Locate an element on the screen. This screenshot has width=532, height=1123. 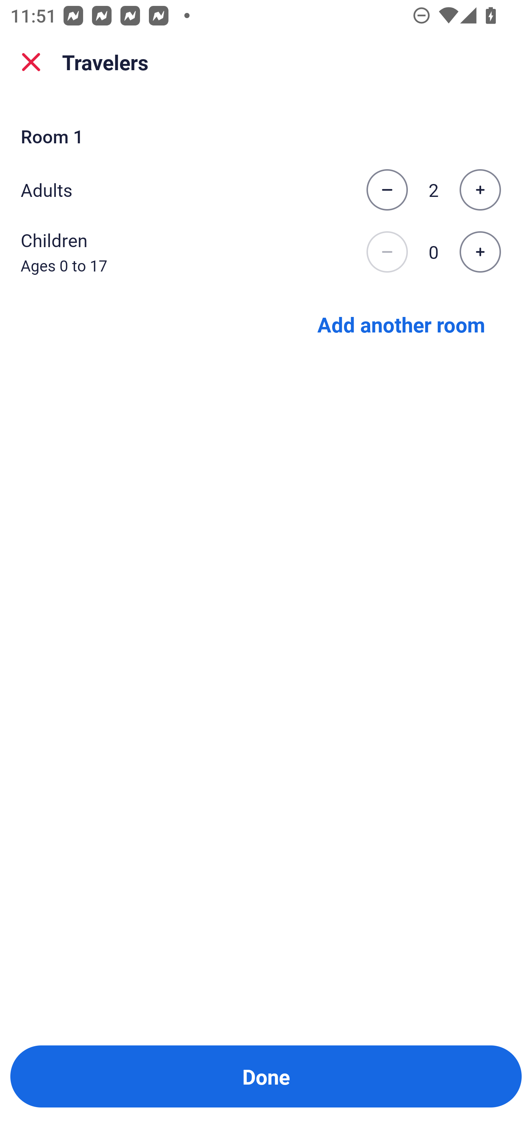
Decrease the number of children is located at coordinates (387, 252).